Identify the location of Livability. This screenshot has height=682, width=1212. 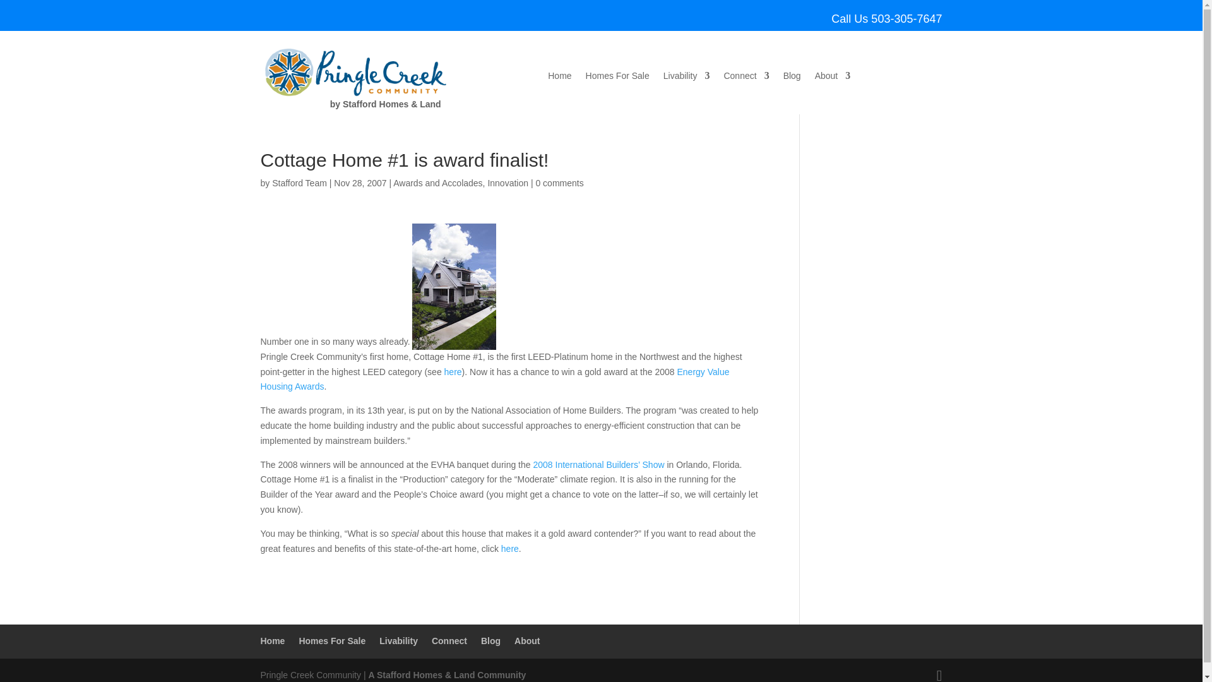
(687, 78).